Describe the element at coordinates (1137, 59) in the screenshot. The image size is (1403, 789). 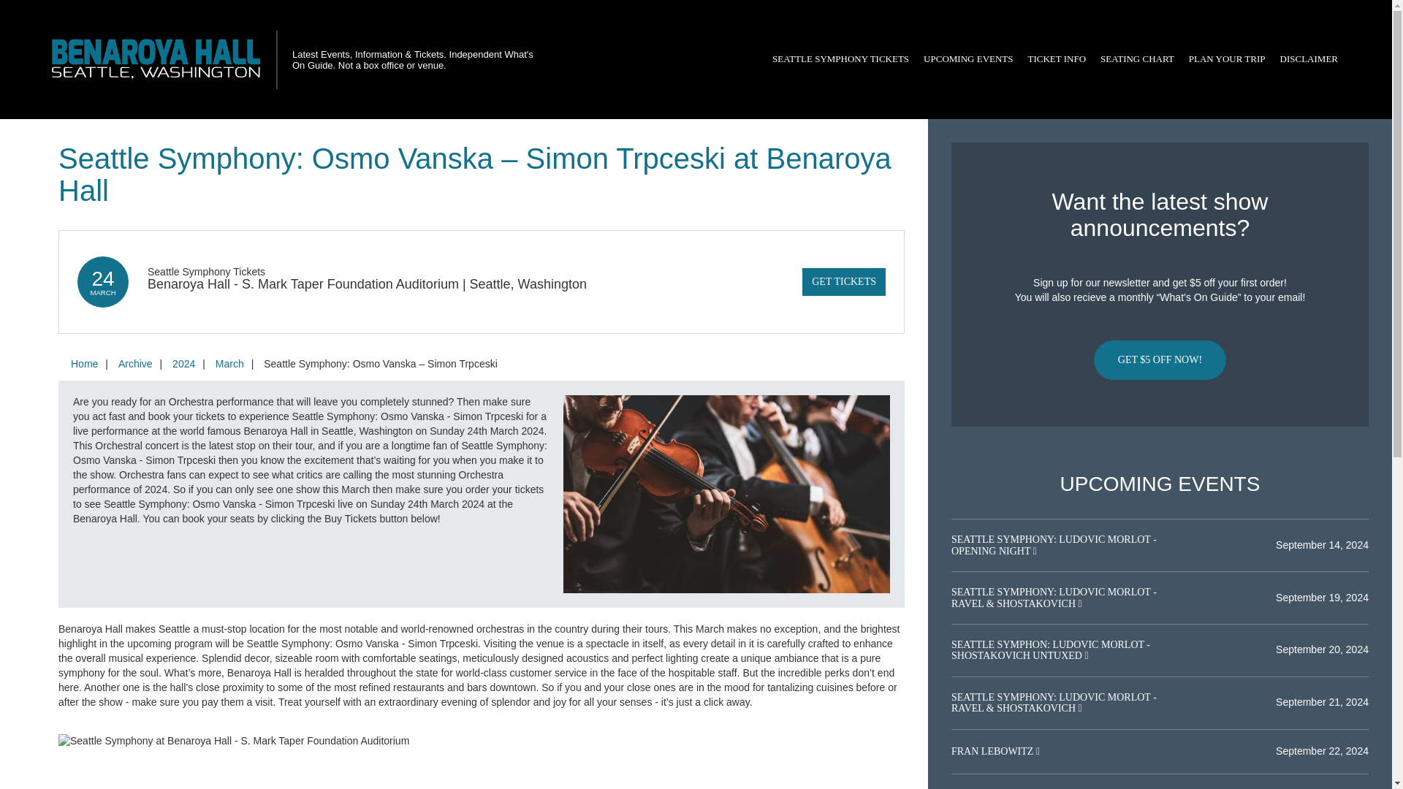
I see `SEATING CHART` at that location.